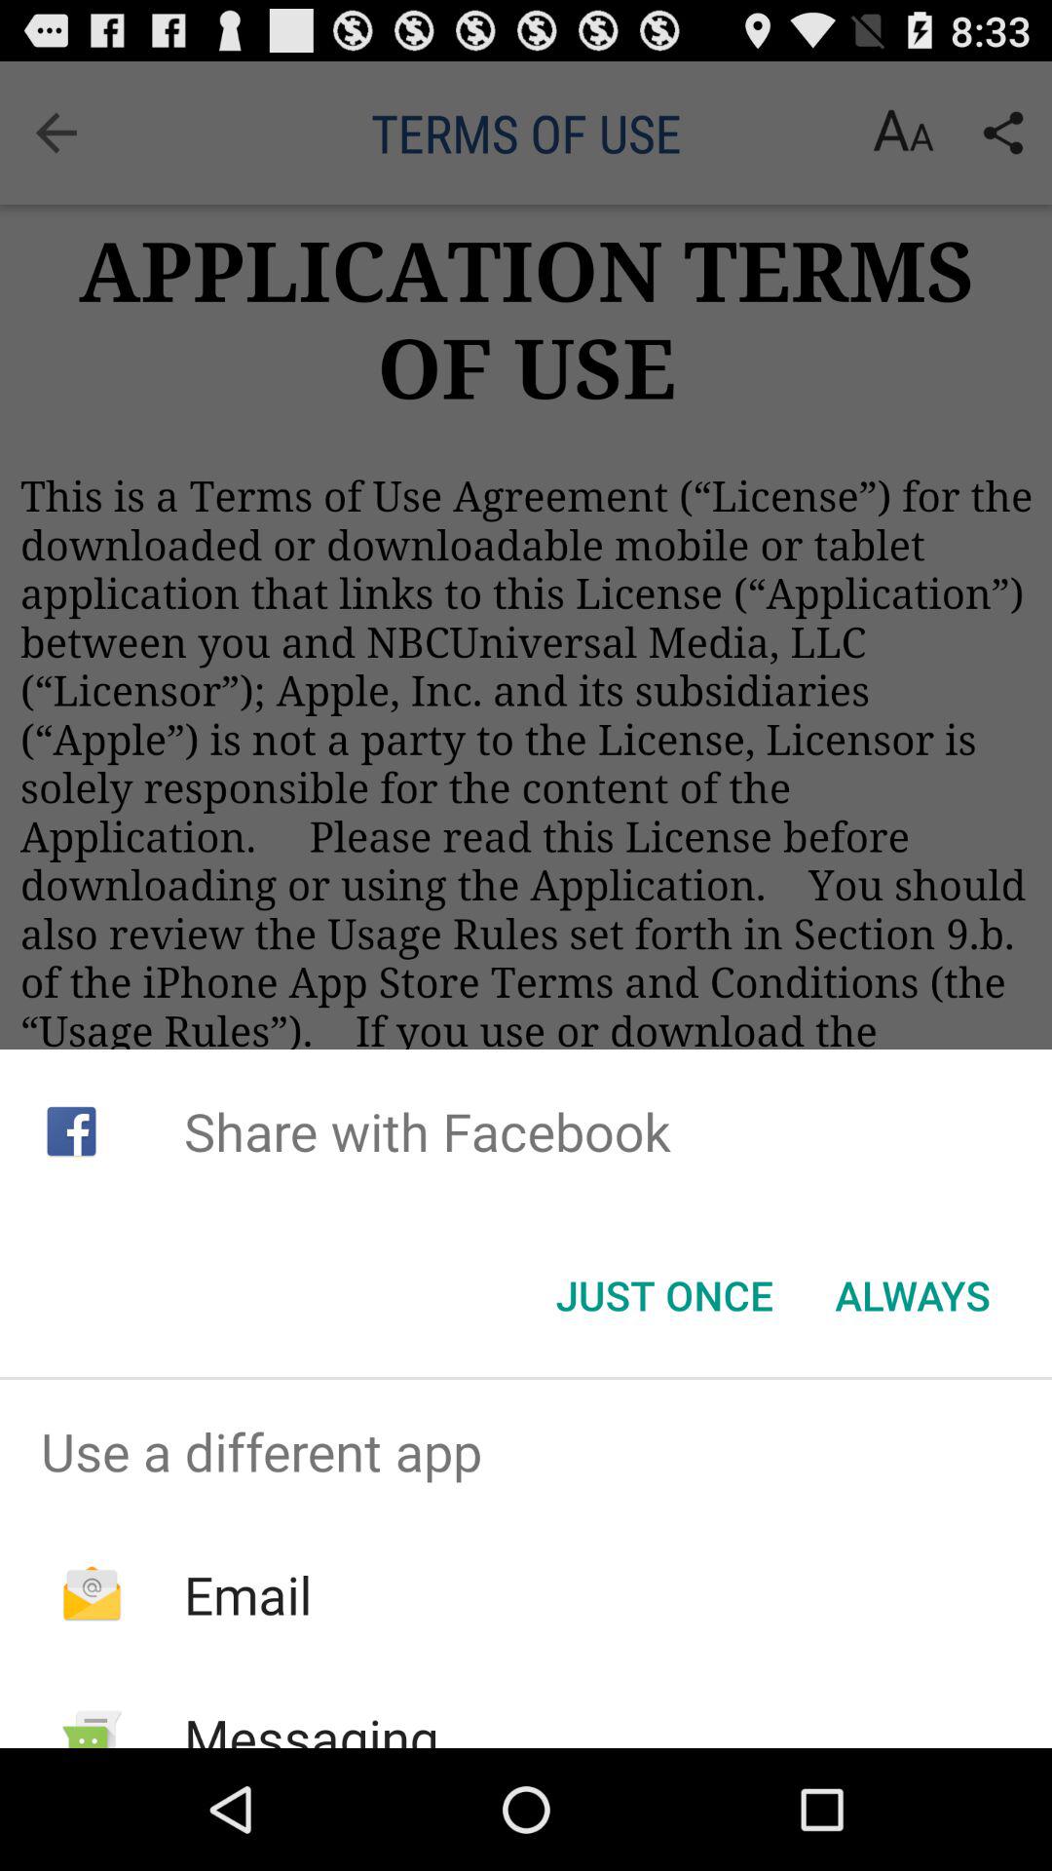 Image resolution: width=1052 pixels, height=1871 pixels. Describe the element at coordinates (247, 1594) in the screenshot. I see `turn off the icon below the use a different` at that location.